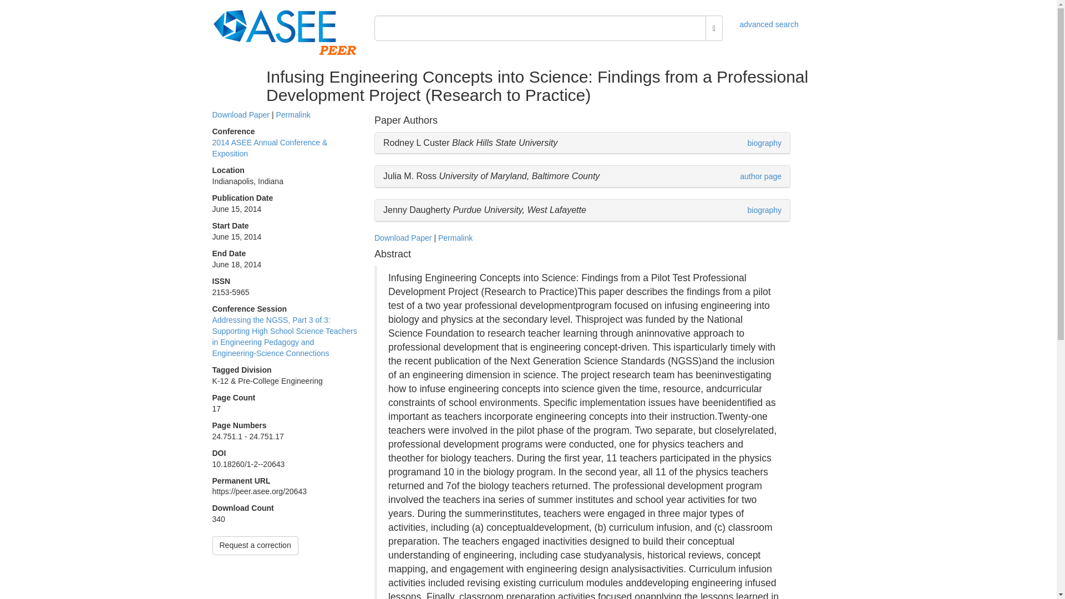  I want to click on Request a correction, so click(255, 546).